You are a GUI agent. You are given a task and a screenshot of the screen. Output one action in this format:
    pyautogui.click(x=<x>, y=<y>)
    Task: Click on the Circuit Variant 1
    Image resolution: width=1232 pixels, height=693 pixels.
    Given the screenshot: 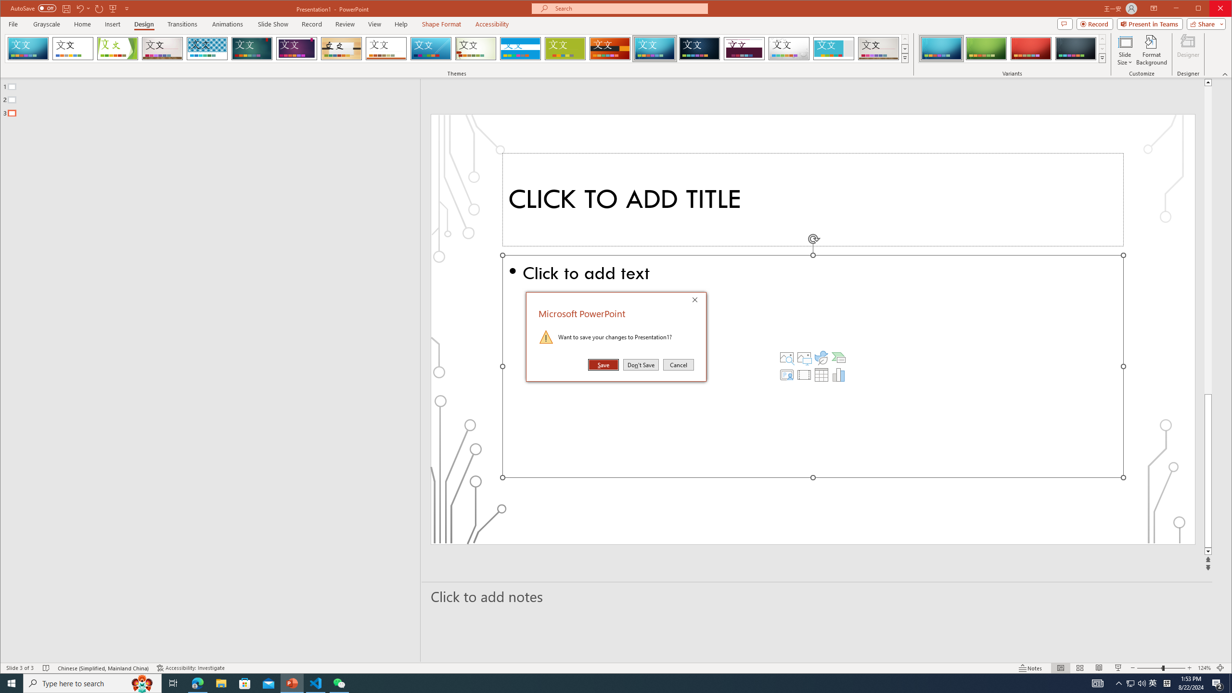 What is the action you would take?
    pyautogui.click(x=941, y=49)
    